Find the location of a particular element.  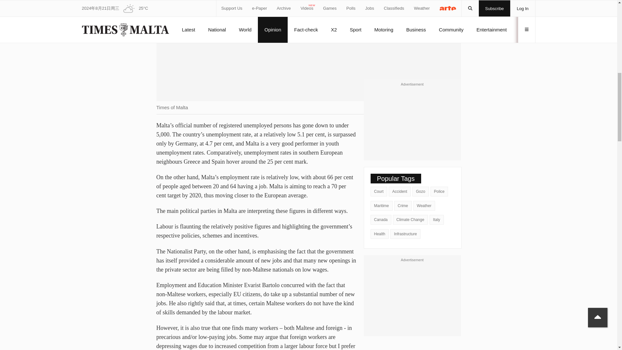

Police is located at coordinates (439, 191).